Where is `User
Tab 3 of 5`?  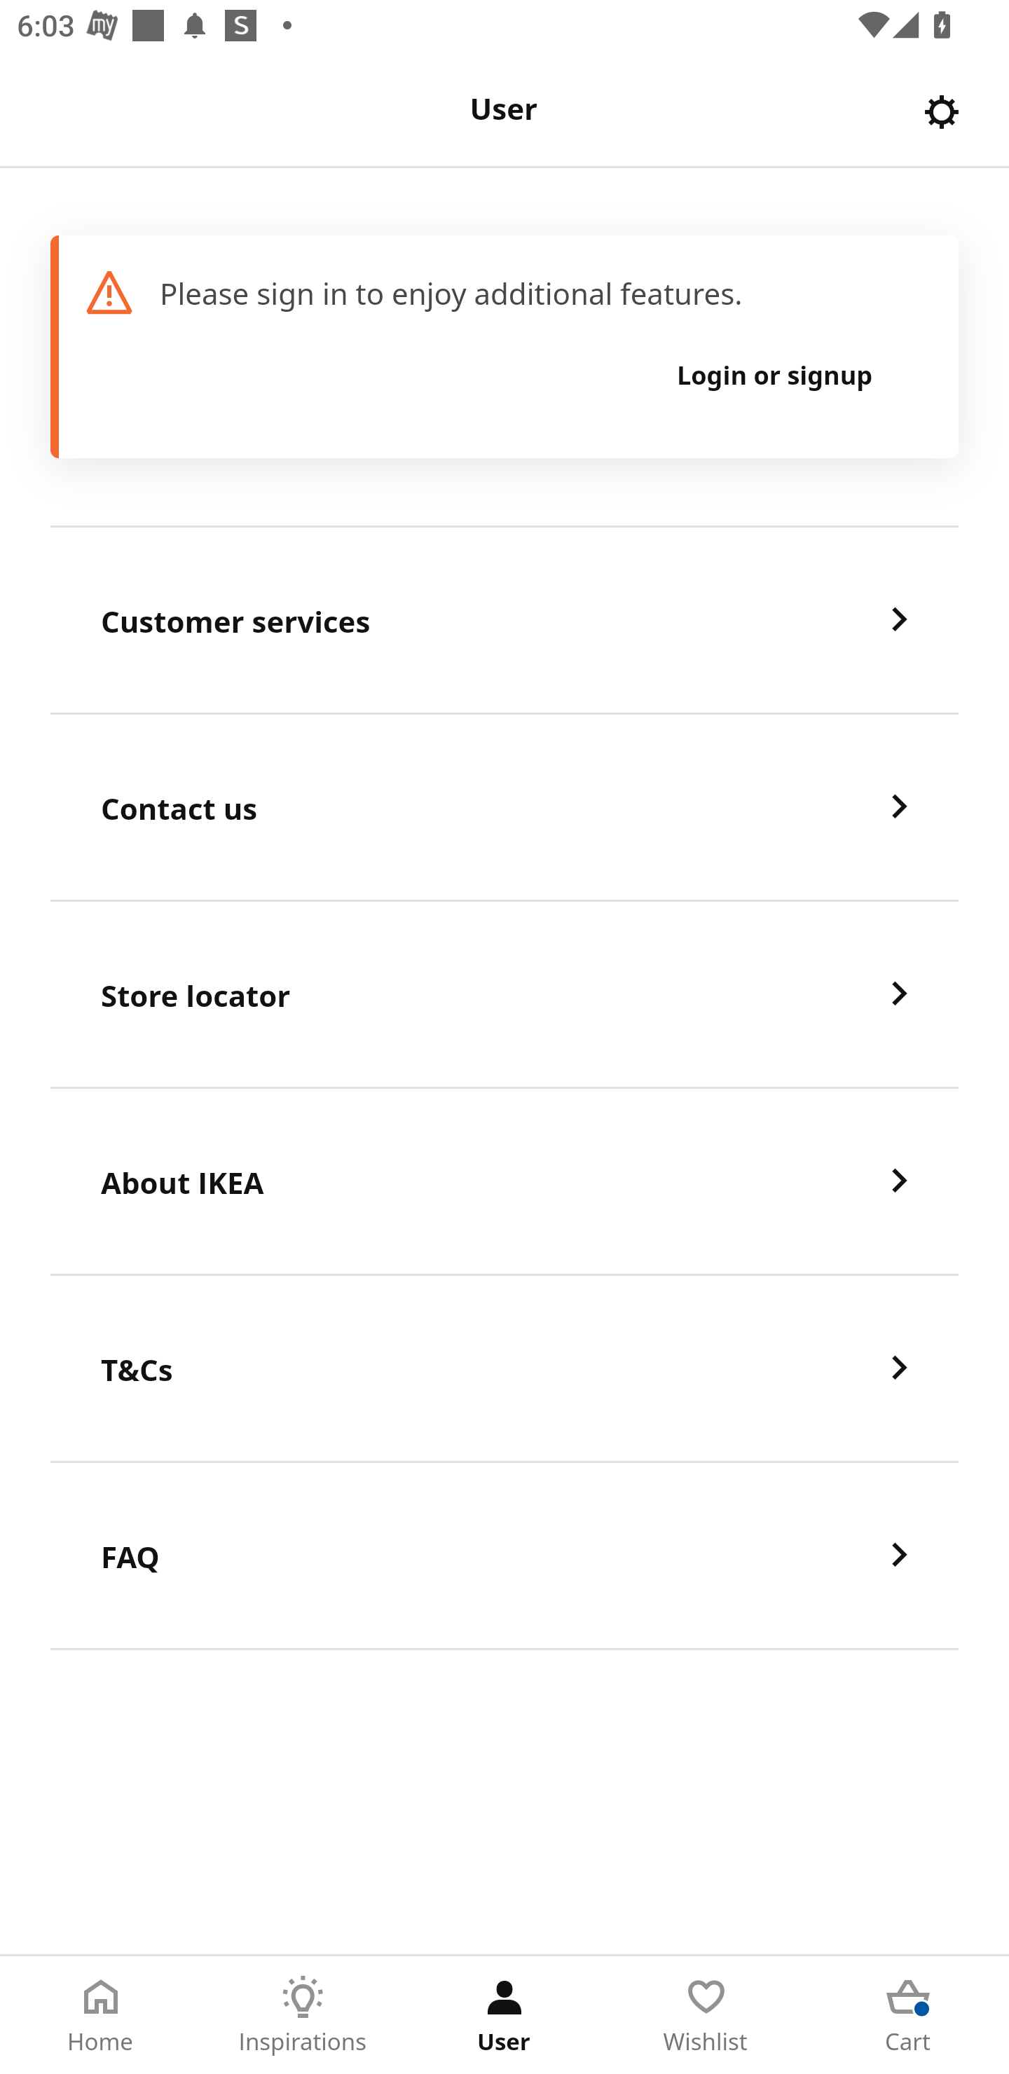 User
Tab 3 of 5 is located at coordinates (504, 2015).